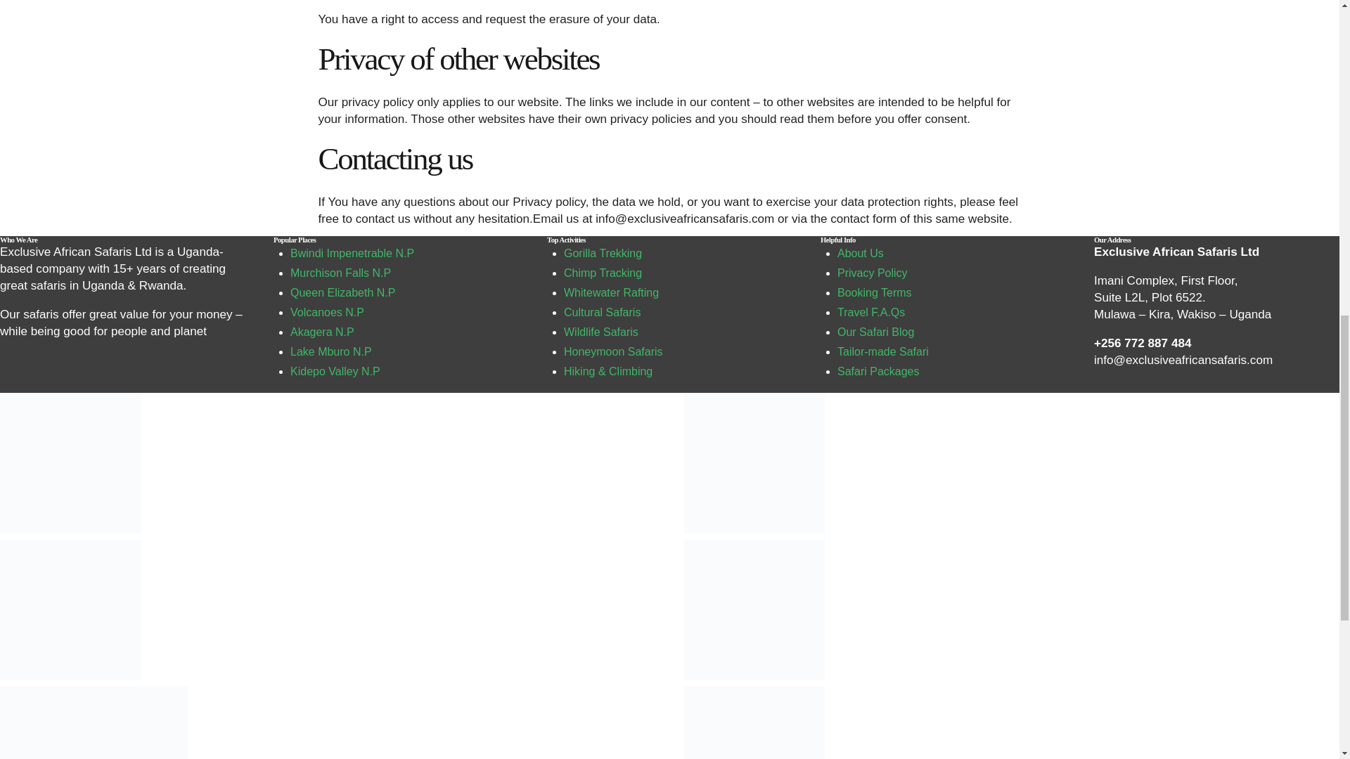 The width and height of the screenshot is (1350, 759). What do you see at coordinates (613, 351) in the screenshot?
I see `Honeymoon Safaris` at bounding box center [613, 351].